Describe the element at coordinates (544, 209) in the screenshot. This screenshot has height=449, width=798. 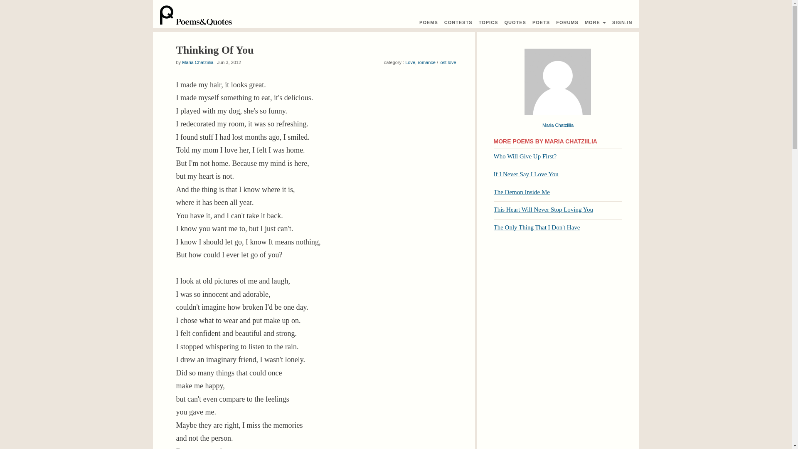
I see `This Heart Will Never Stop Loving You` at that location.